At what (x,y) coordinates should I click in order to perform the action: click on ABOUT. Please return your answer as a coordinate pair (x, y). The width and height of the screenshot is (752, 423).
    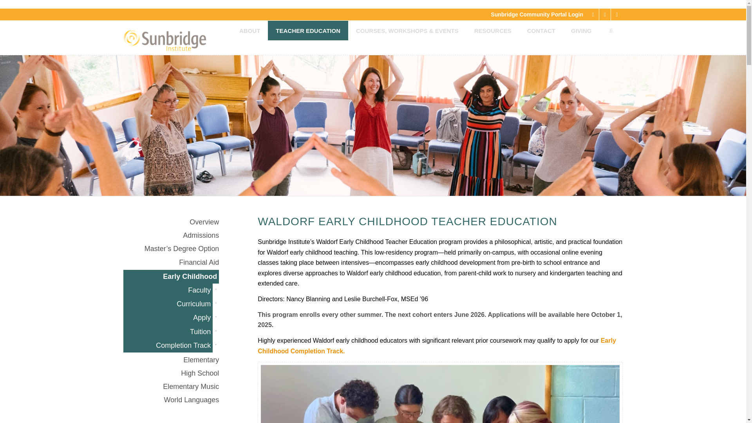
    Looking at the image, I should click on (249, 30).